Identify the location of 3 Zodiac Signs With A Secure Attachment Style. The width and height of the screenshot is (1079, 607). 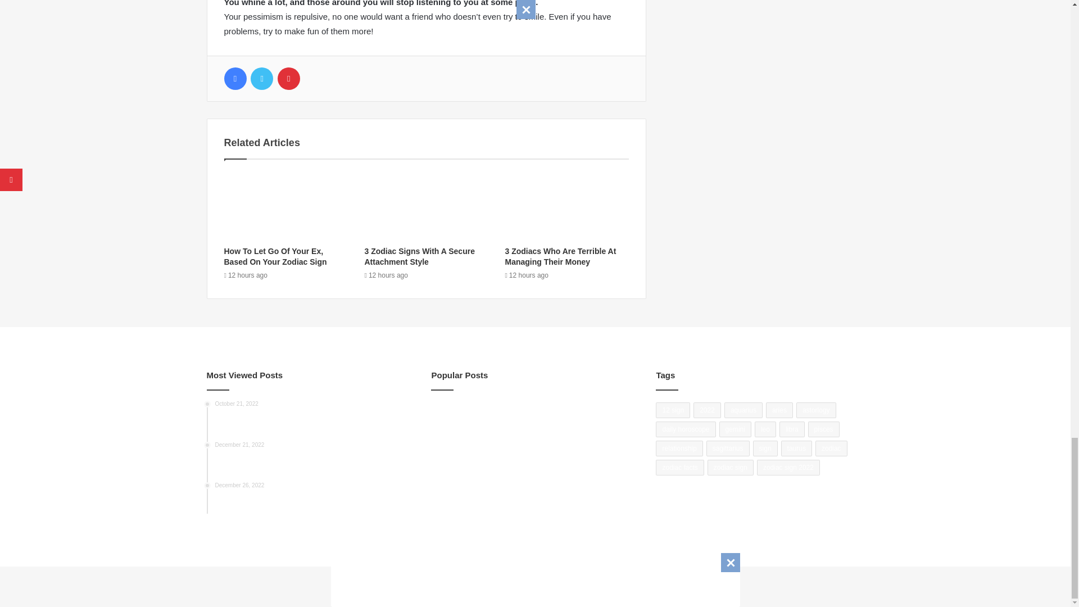
(419, 256).